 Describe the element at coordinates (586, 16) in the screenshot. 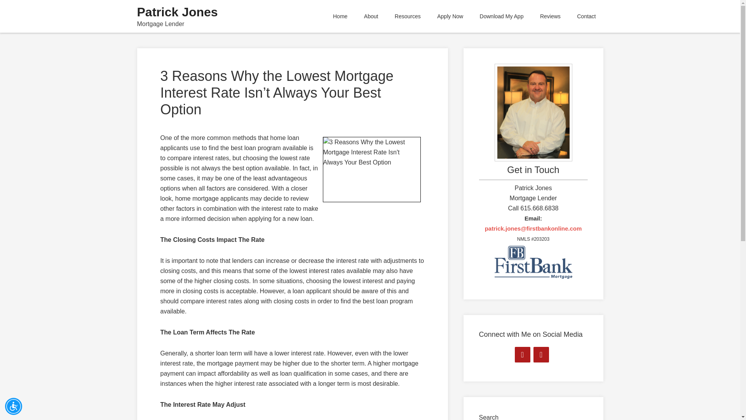

I see `Contact` at that location.